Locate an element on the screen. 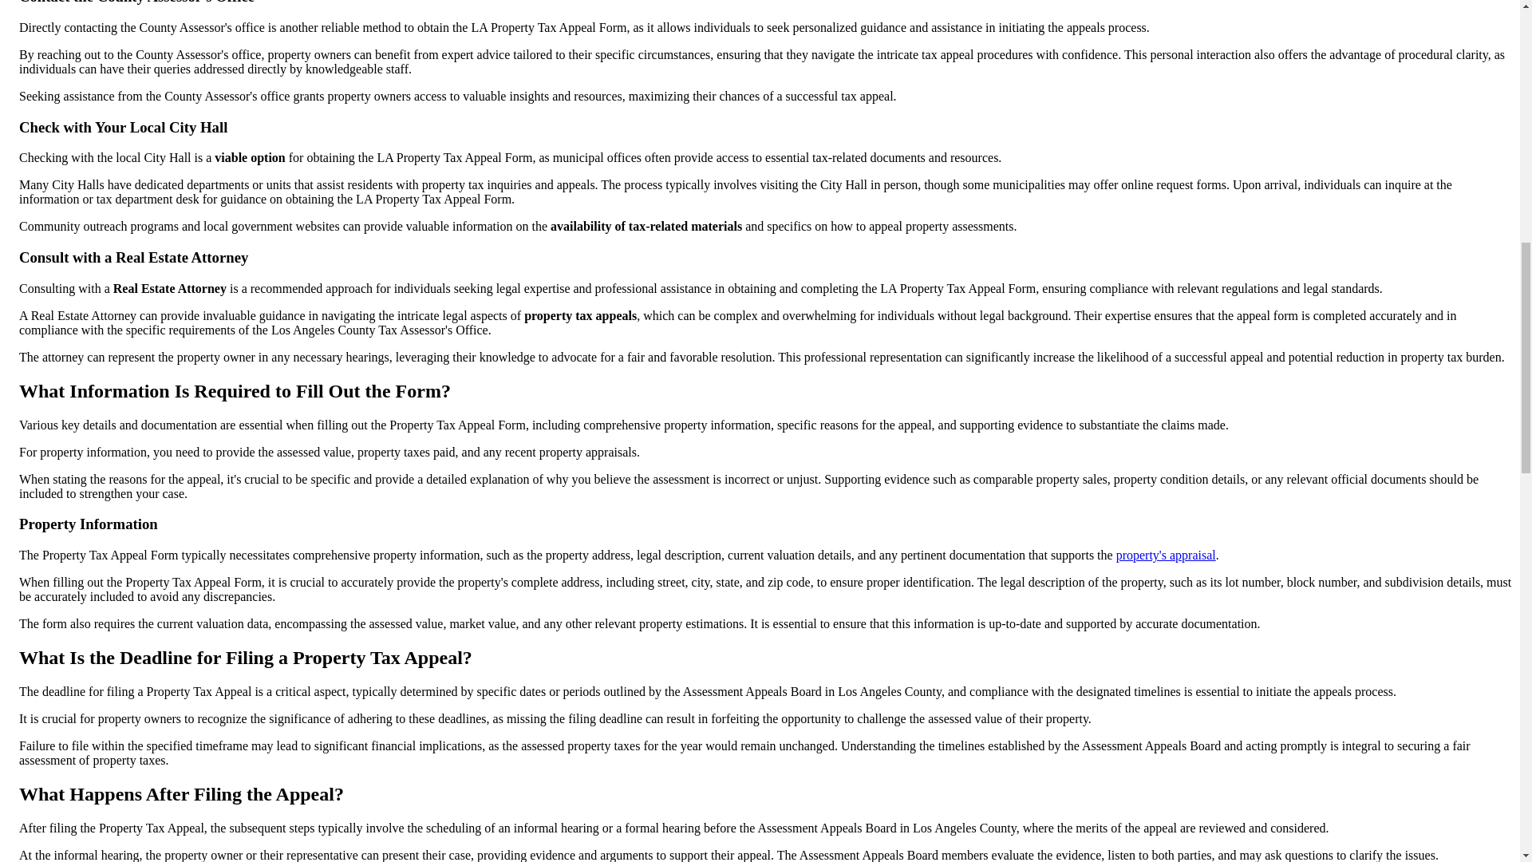 This screenshot has height=862, width=1532. property's appraisal is located at coordinates (1167, 555).